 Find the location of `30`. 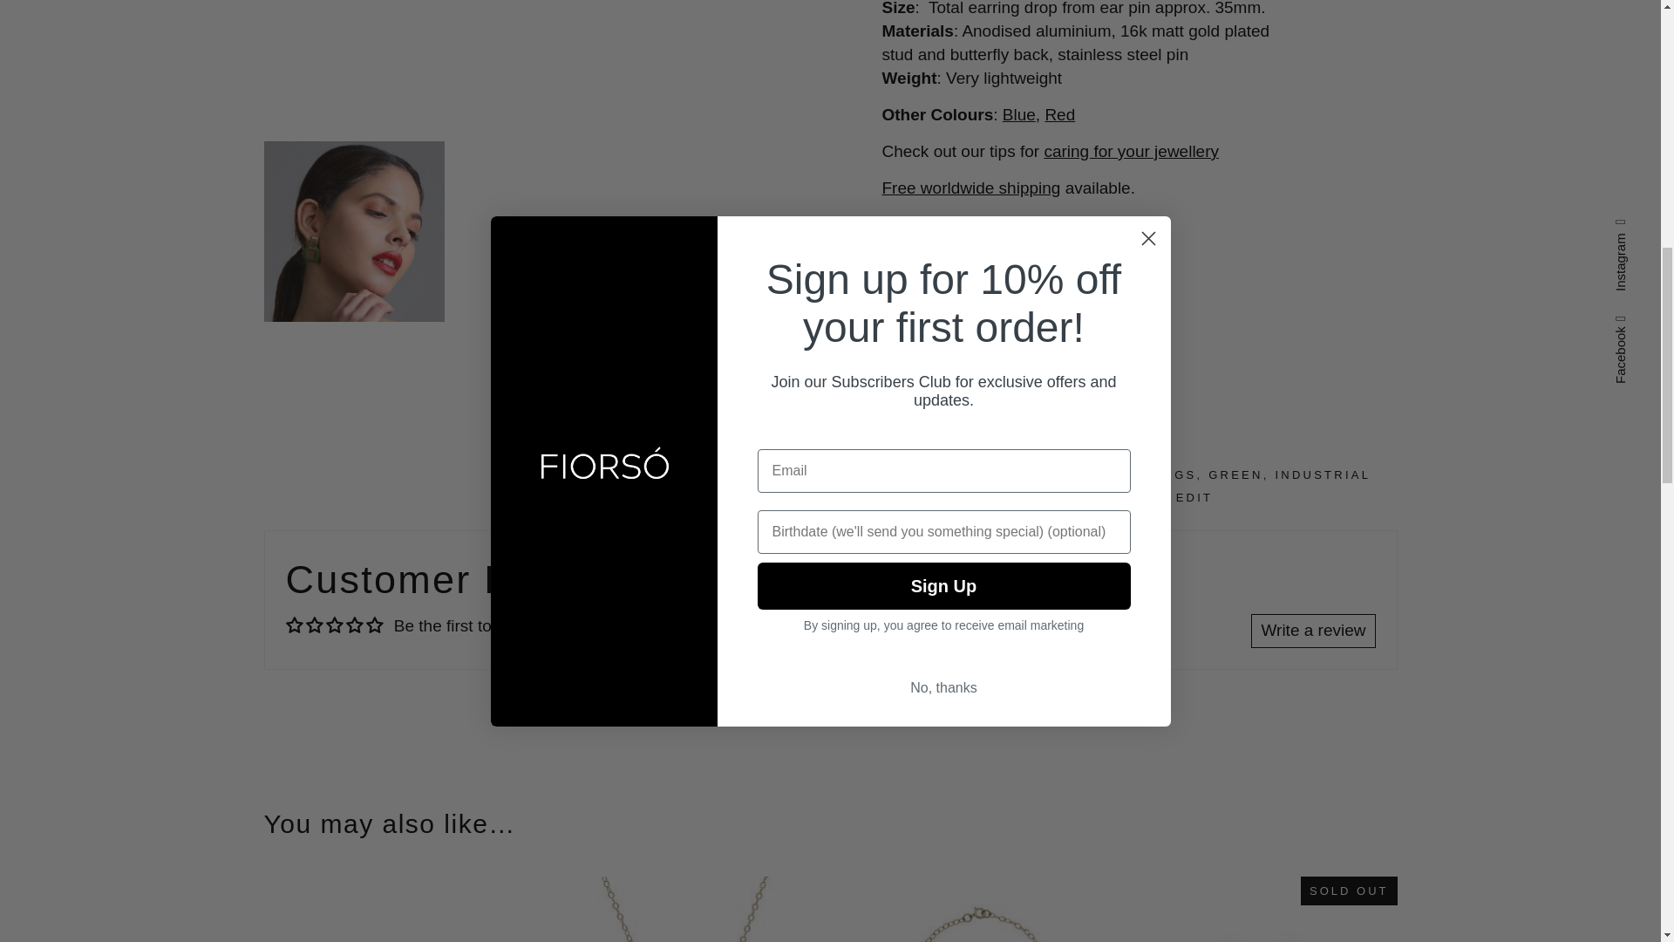

30 is located at coordinates (352, 232).